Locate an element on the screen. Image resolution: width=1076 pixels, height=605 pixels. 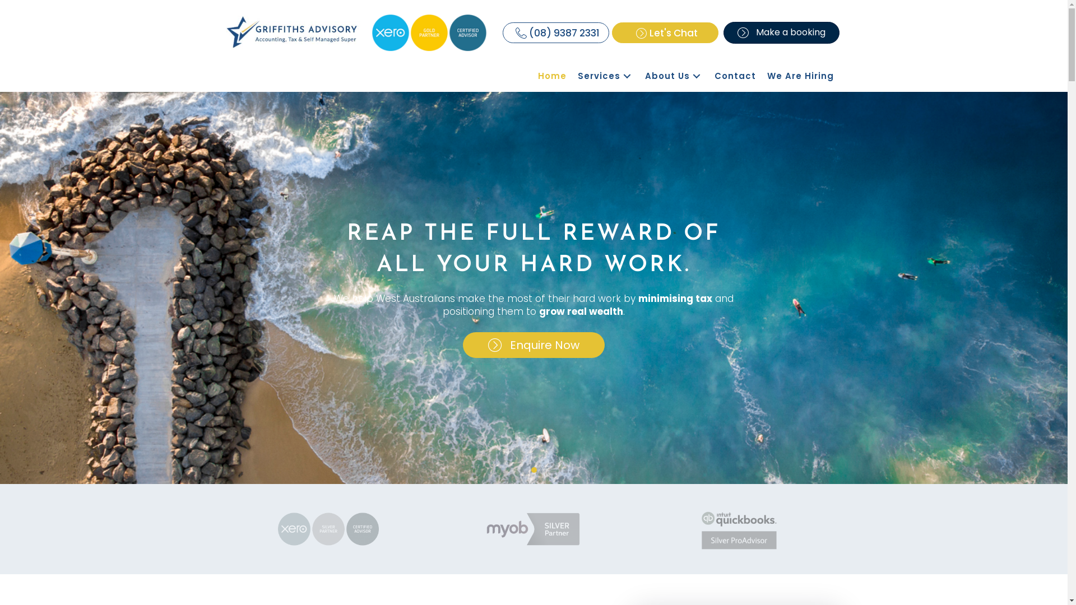
Services is located at coordinates (605, 76).